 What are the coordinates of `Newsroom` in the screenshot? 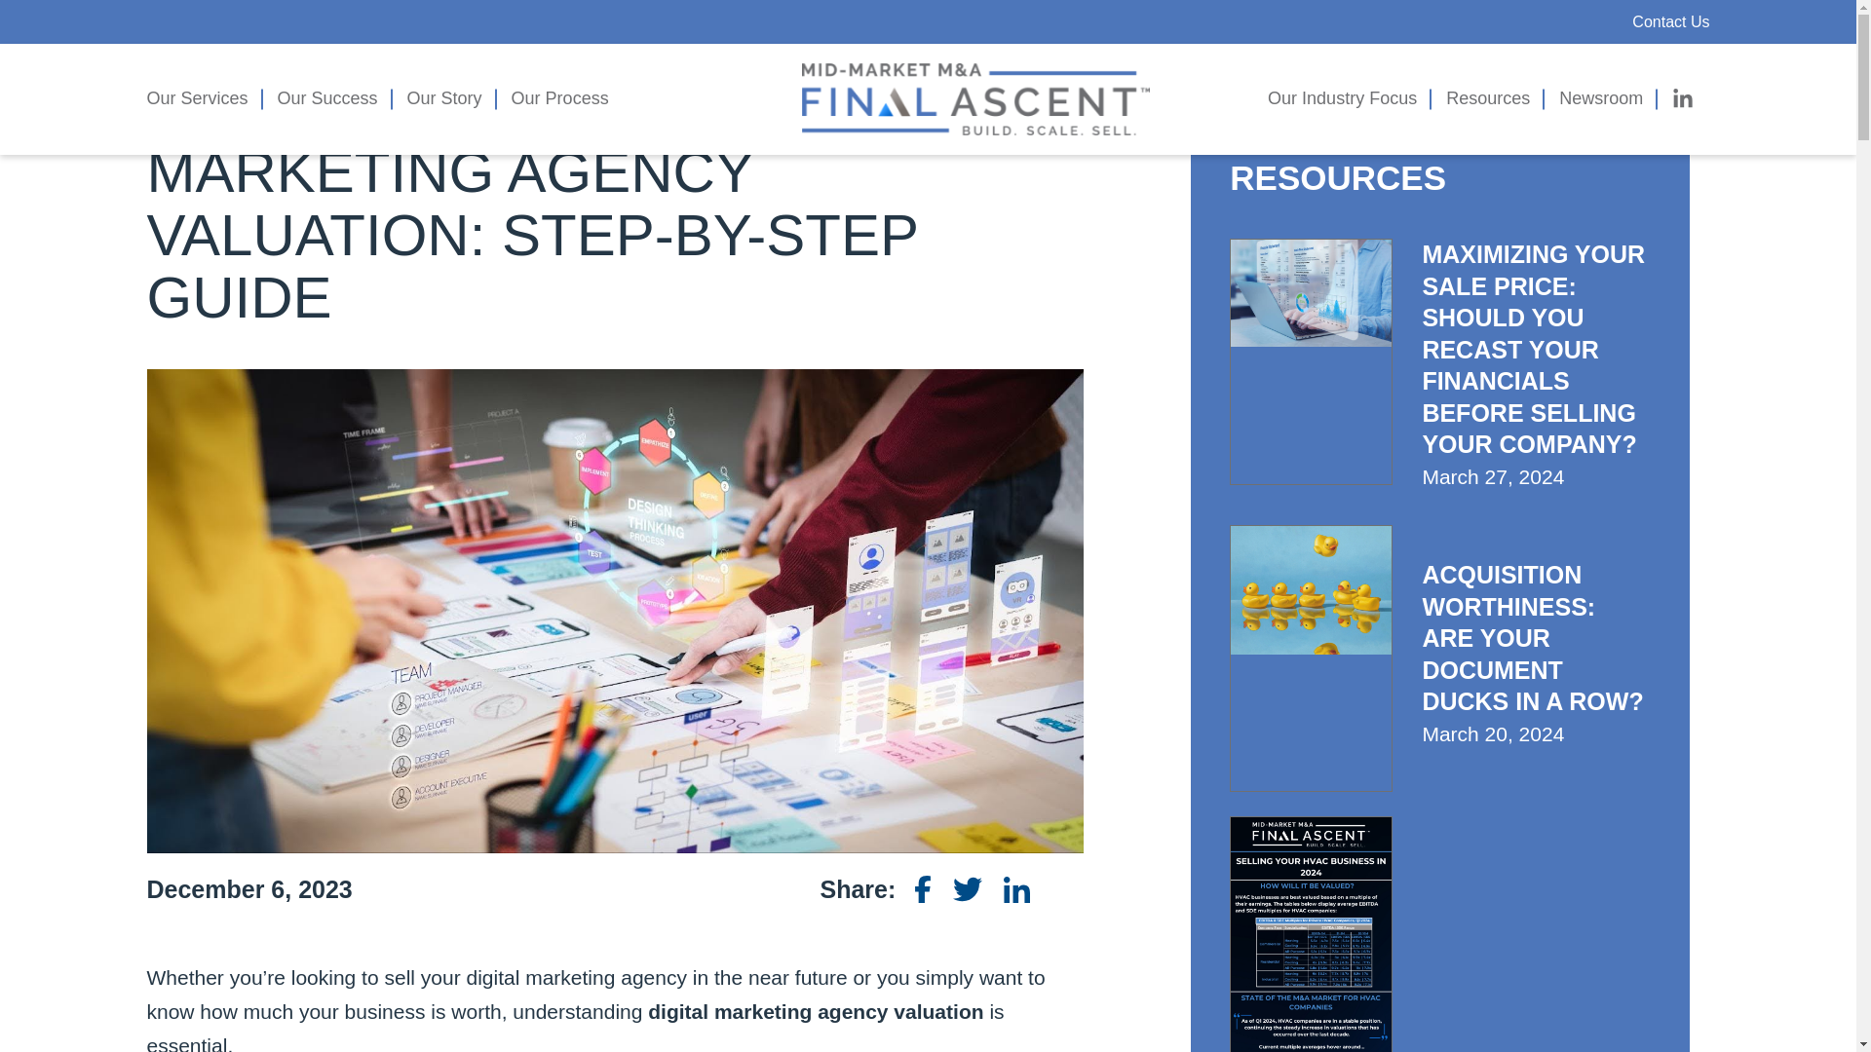 It's located at (1601, 99).